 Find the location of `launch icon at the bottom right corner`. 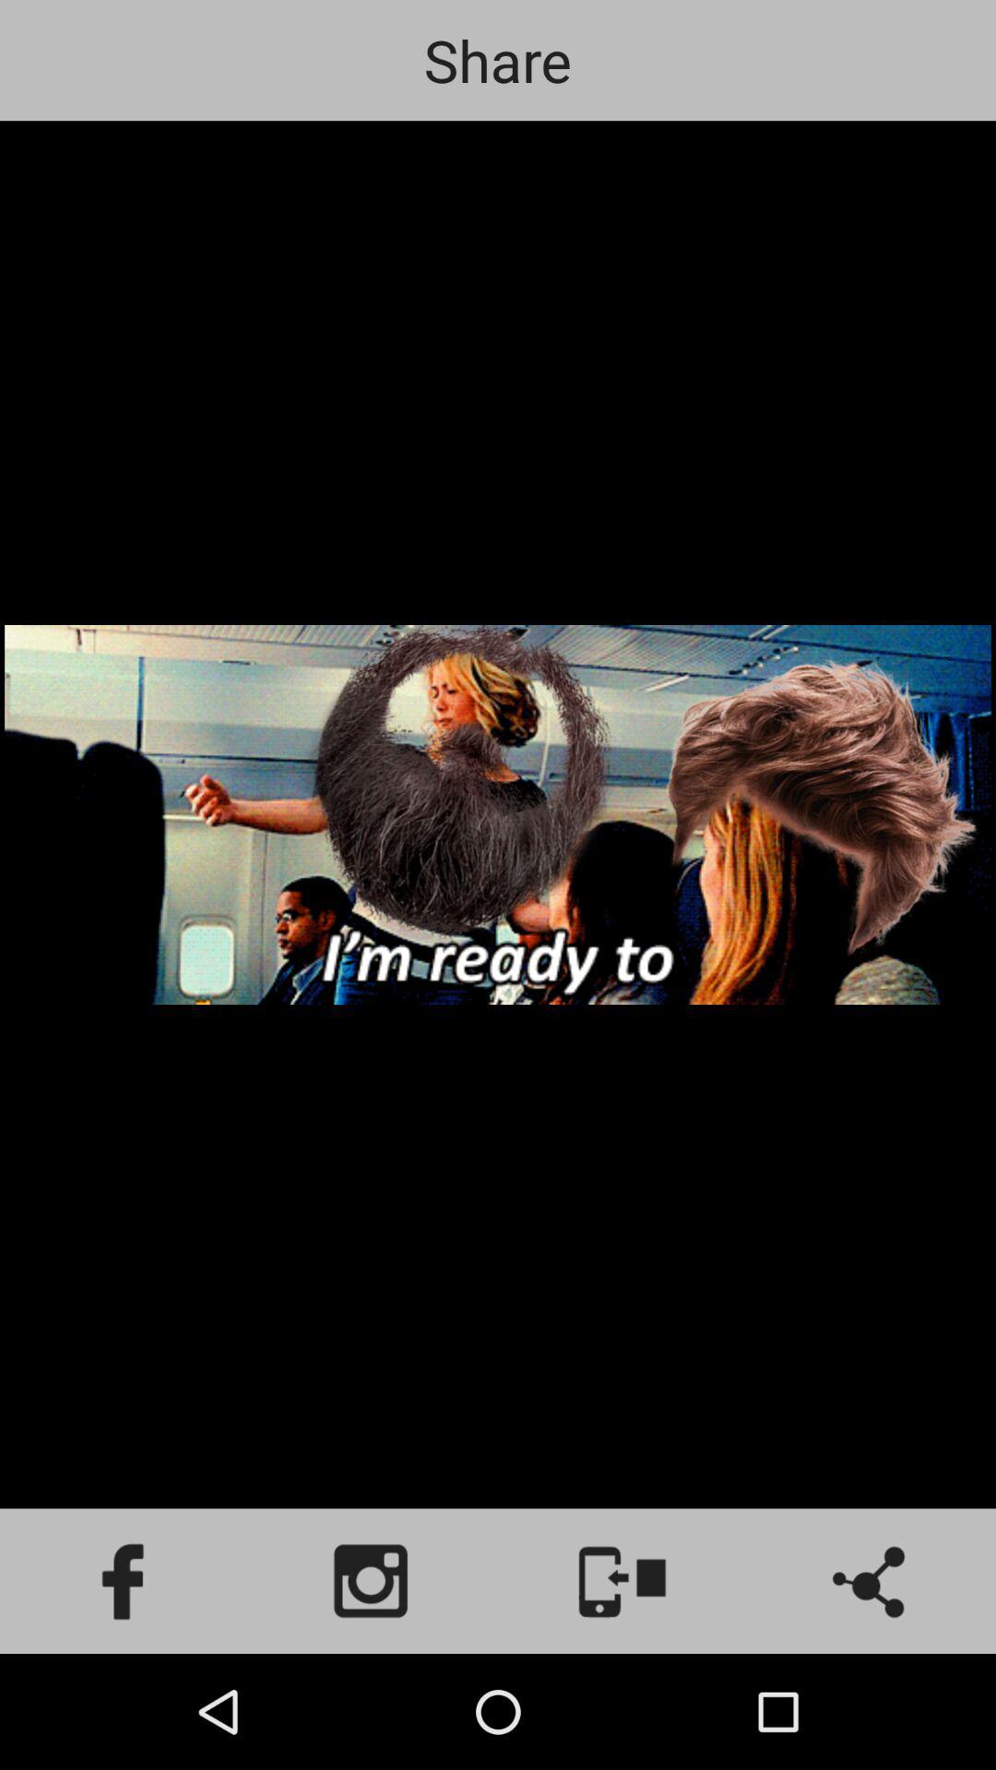

launch icon at the bottom right corner is located at coordinates (871, 1580).